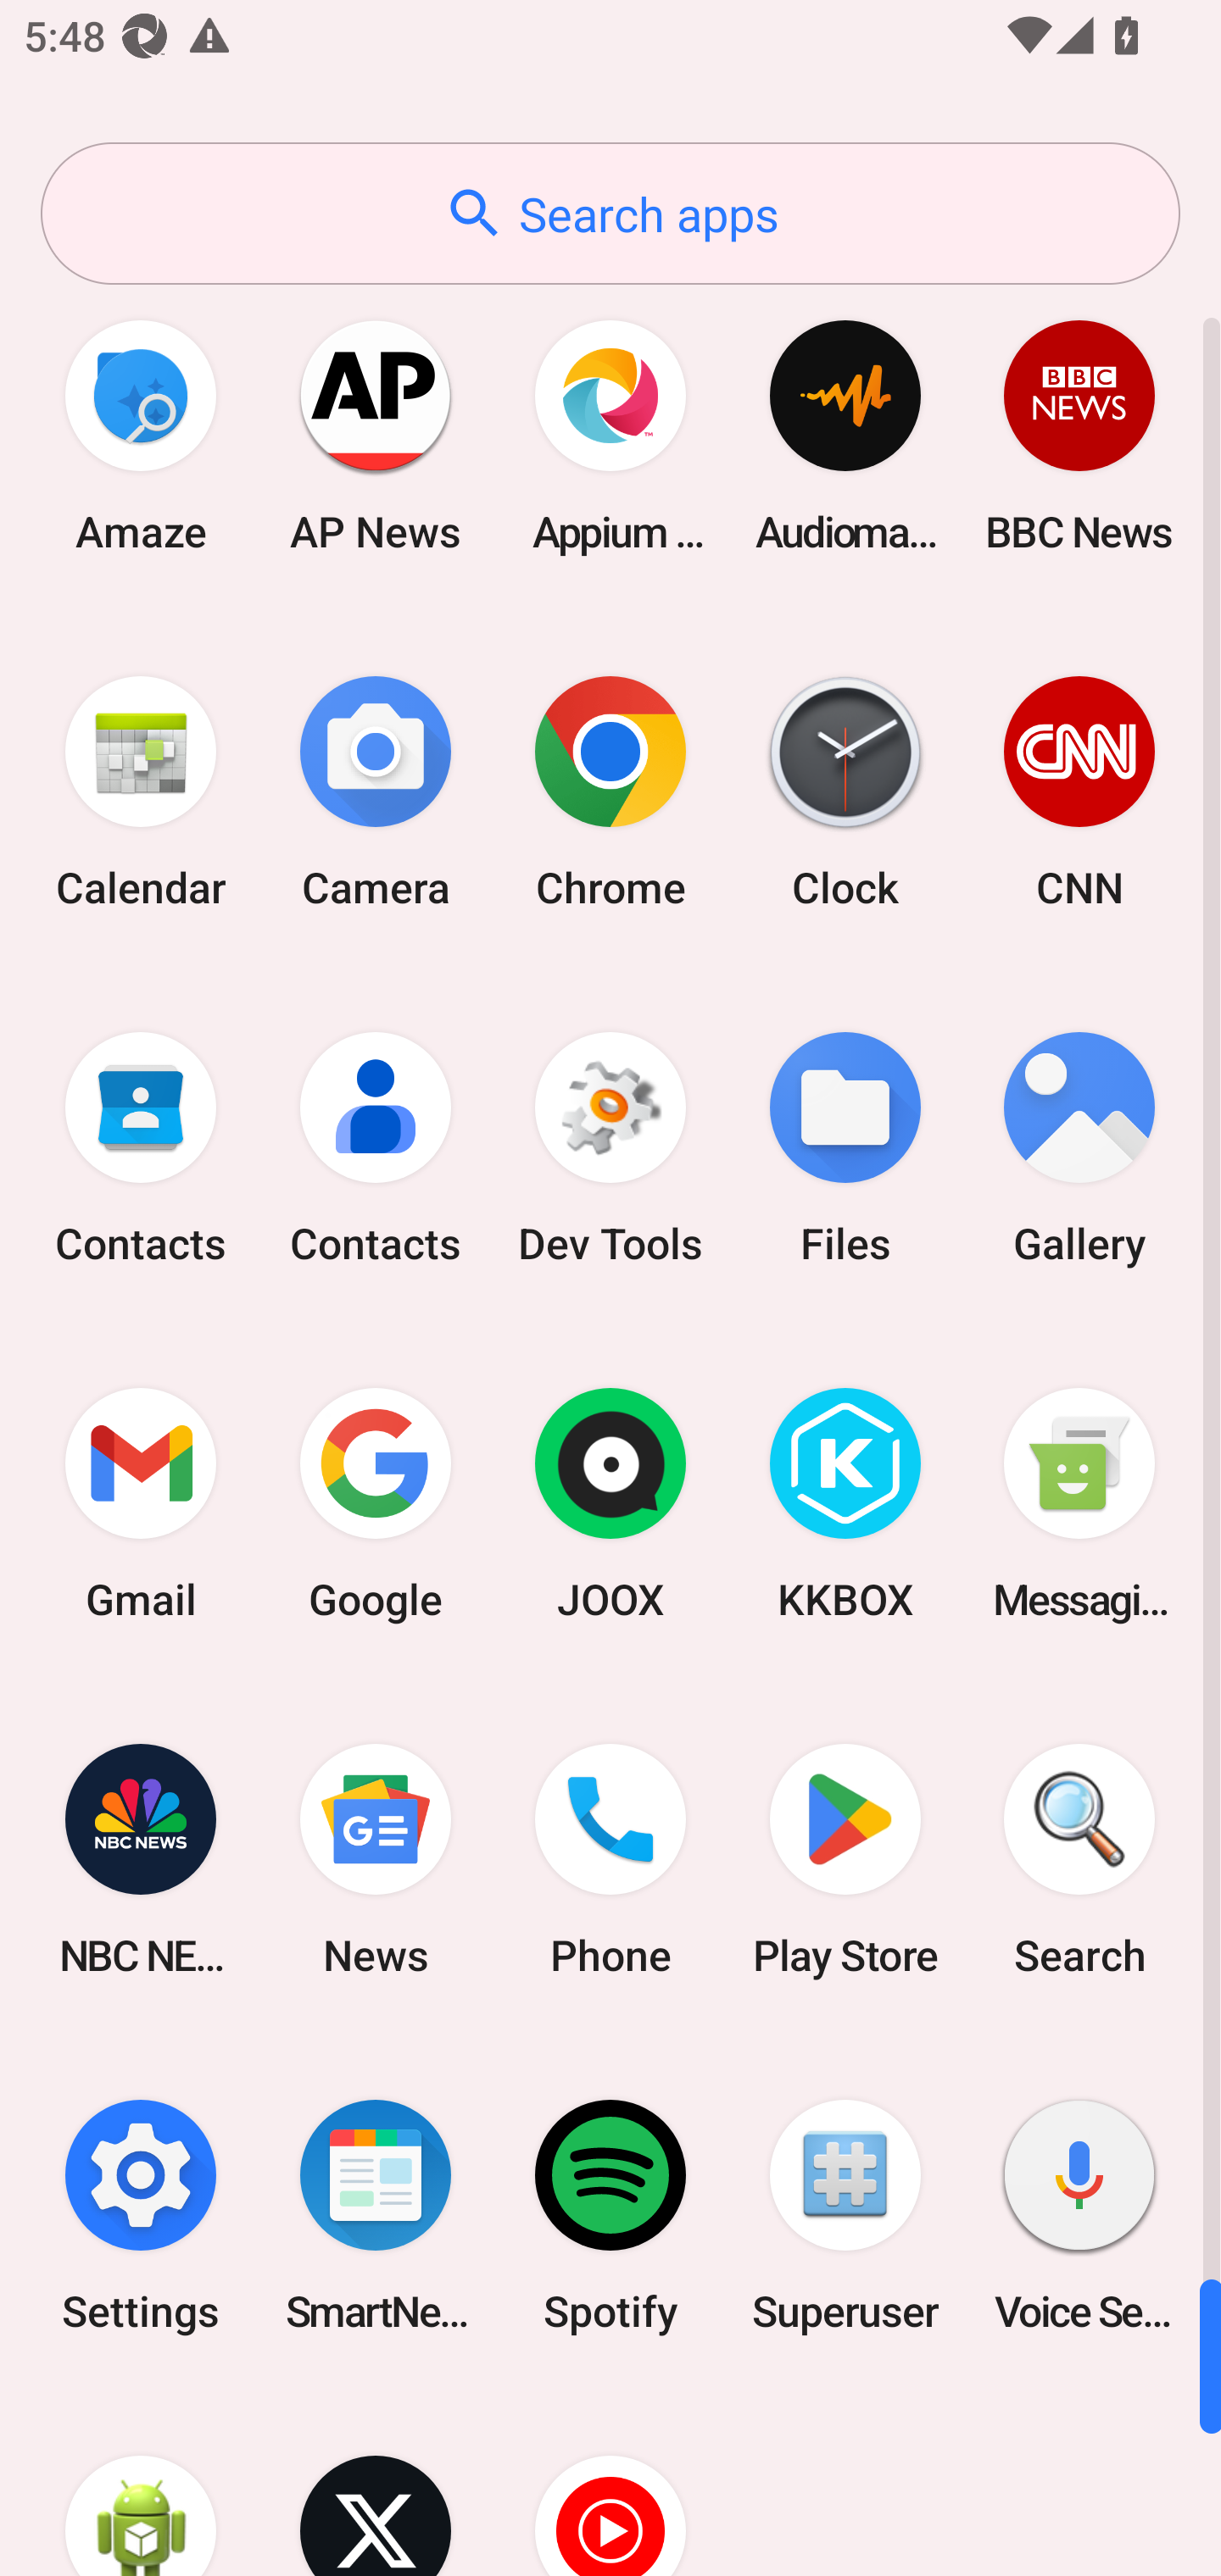 This screenshot has height=2576, width=1221. Describe the element at coordinates (1079, 1859) in the screenshot. I see `Search` at that location.